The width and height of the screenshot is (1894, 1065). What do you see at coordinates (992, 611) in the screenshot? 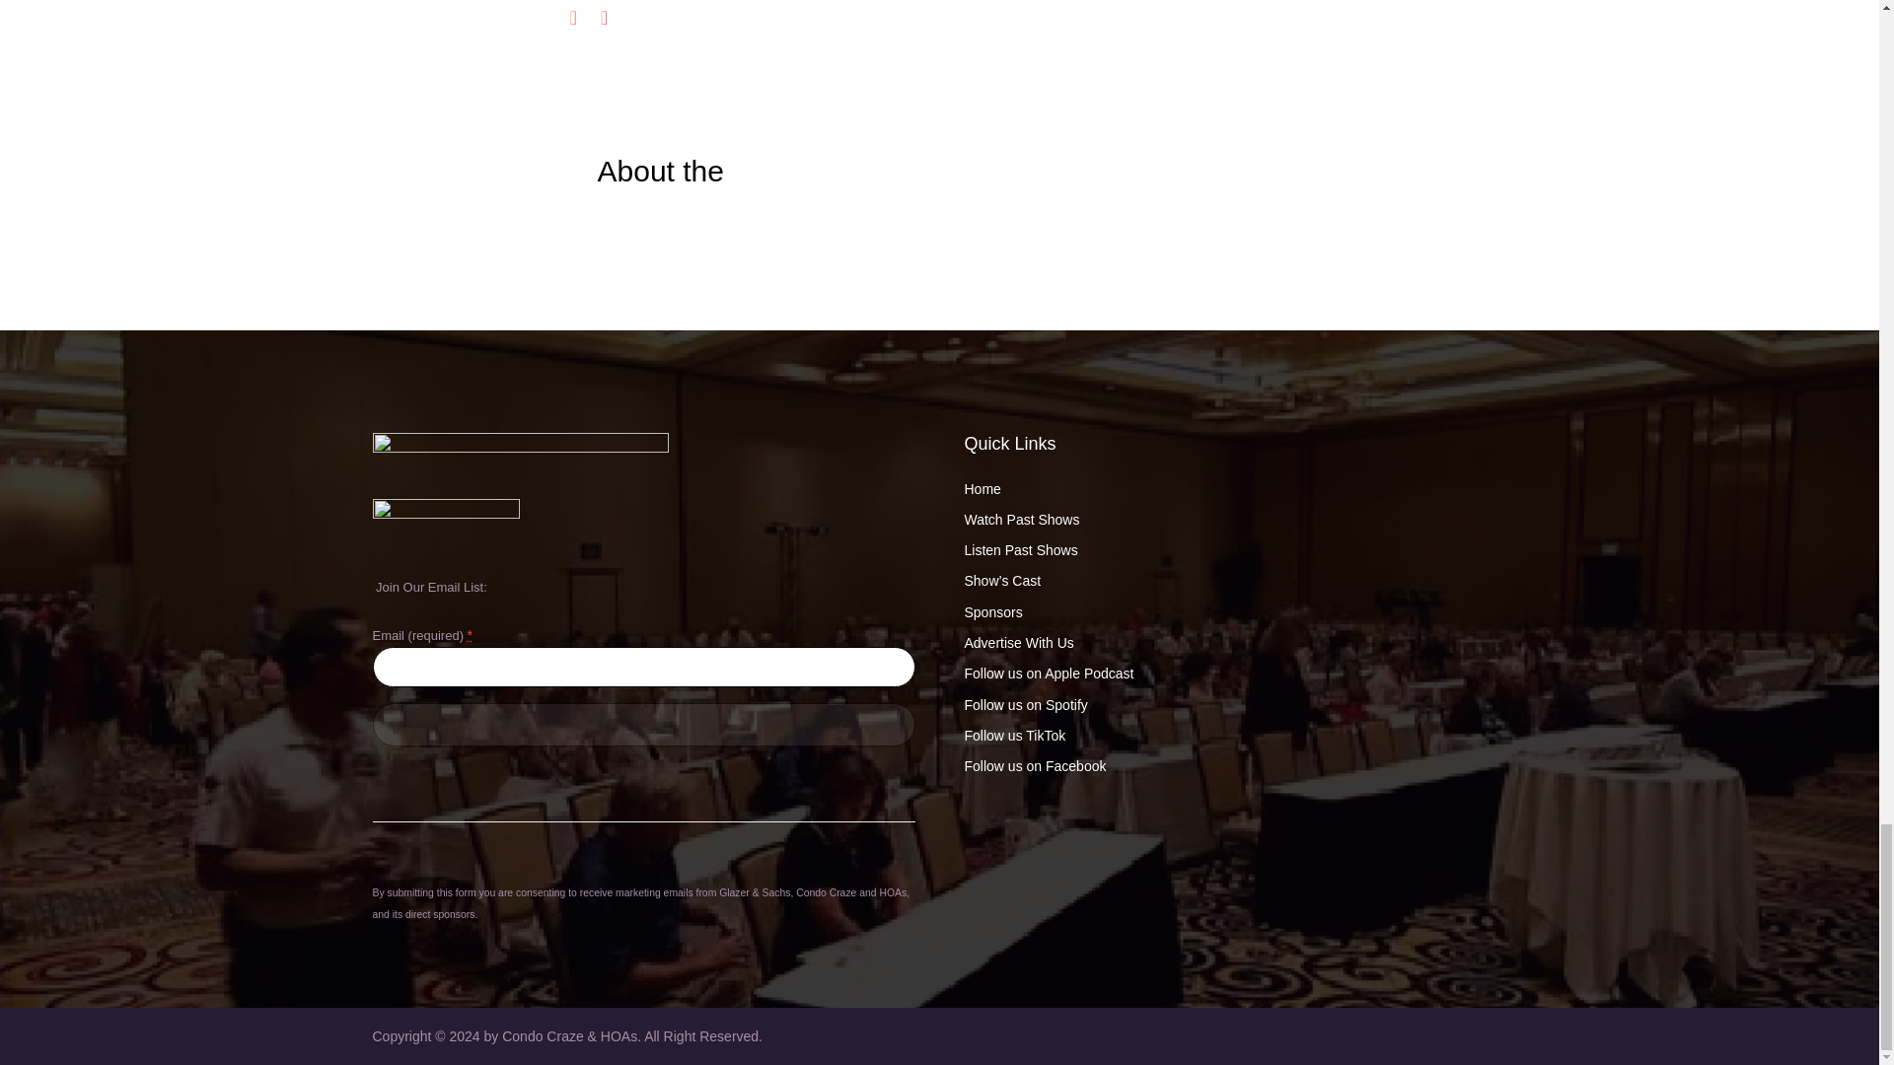
I see `Sponsors` at bounding box center [992, 611].